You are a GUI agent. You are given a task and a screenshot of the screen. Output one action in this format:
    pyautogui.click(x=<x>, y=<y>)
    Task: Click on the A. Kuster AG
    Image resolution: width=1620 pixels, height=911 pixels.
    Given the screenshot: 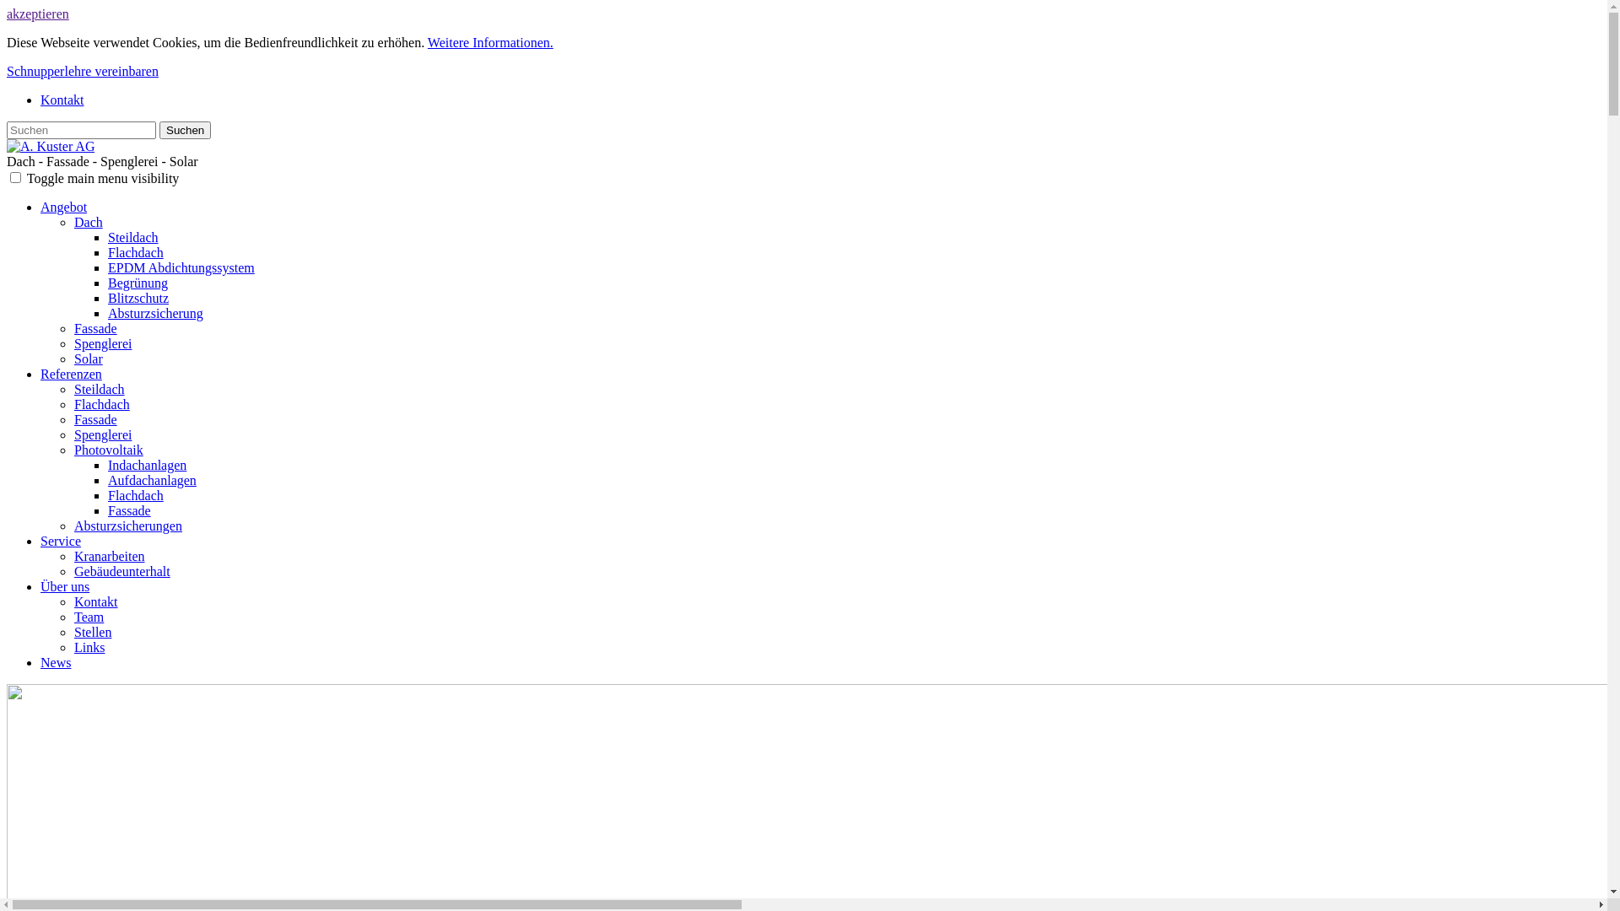 What is the action you would take?
    pyautogui.click(x=51, y=147)
    